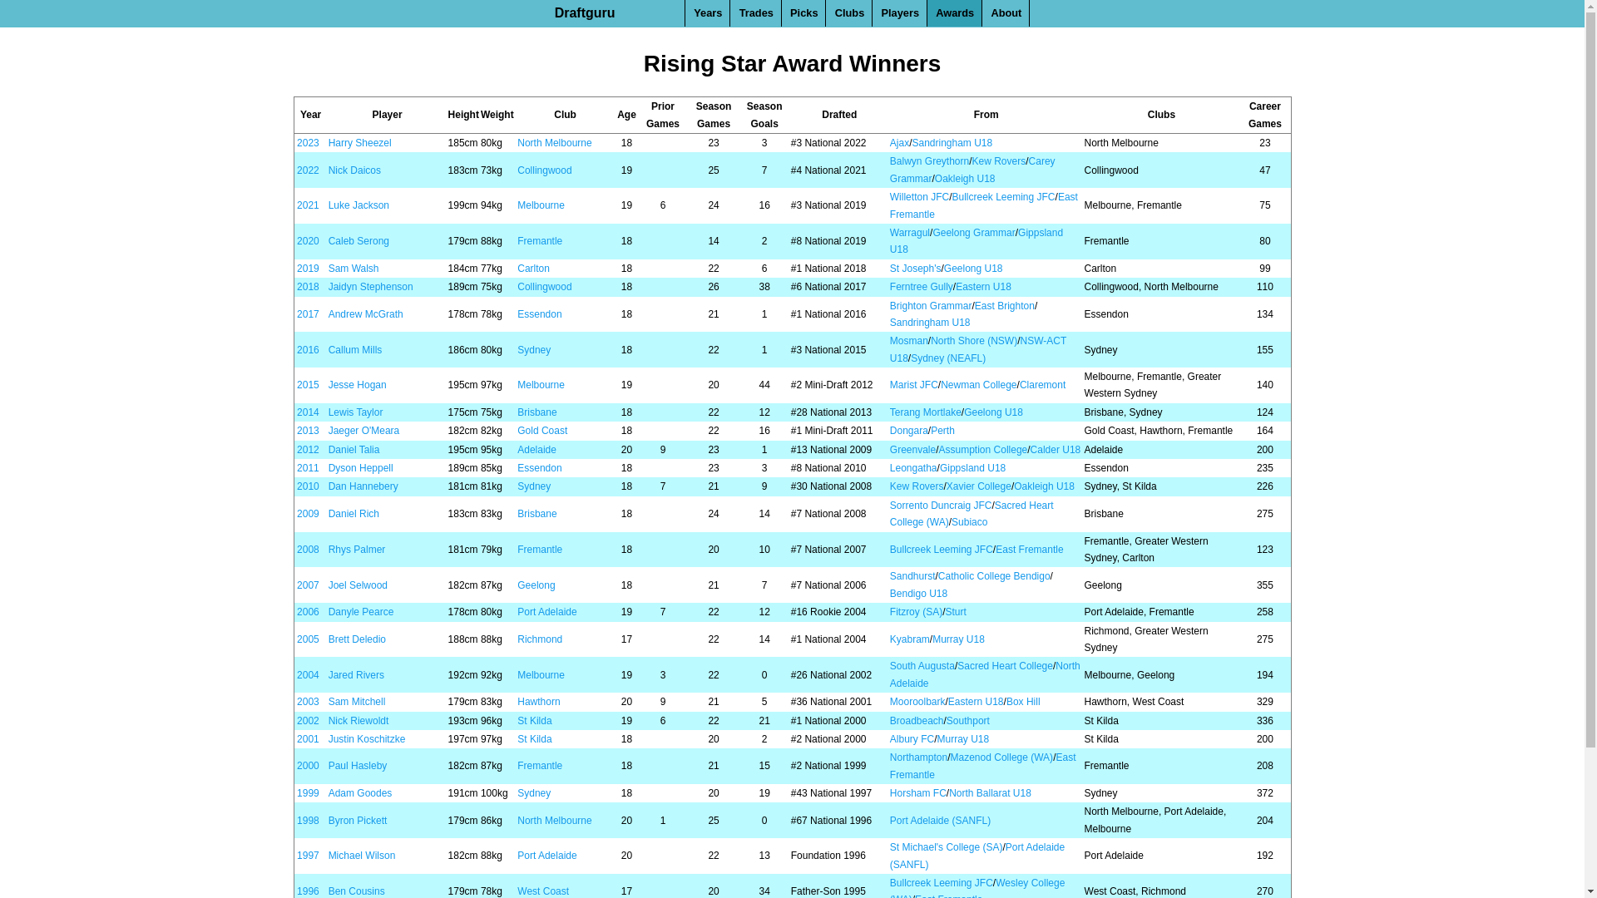  I want to click on Warragul, so click(910, 233).